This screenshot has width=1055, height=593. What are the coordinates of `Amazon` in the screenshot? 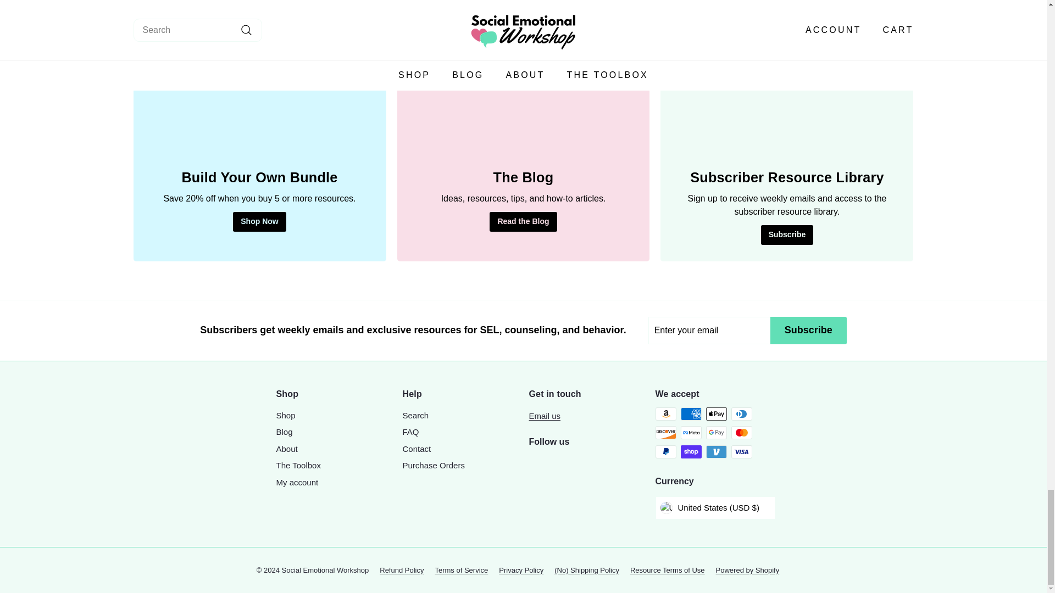 It's located at (665, 413).